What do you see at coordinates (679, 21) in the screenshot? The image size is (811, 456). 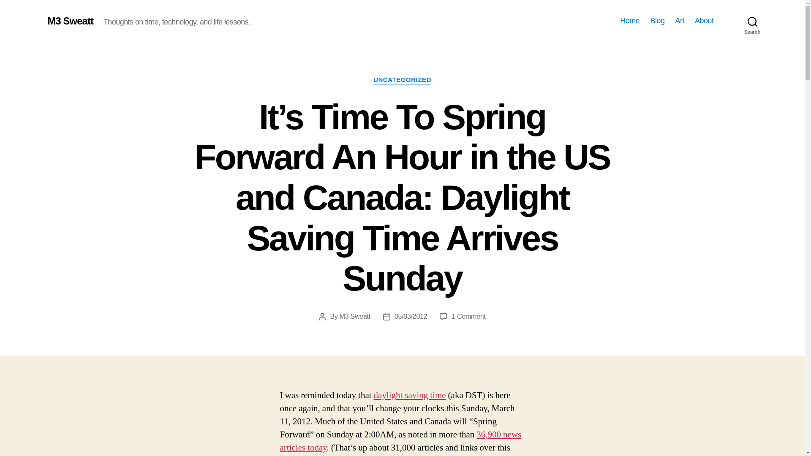 I see `Art` at bounding box center [679, 21].